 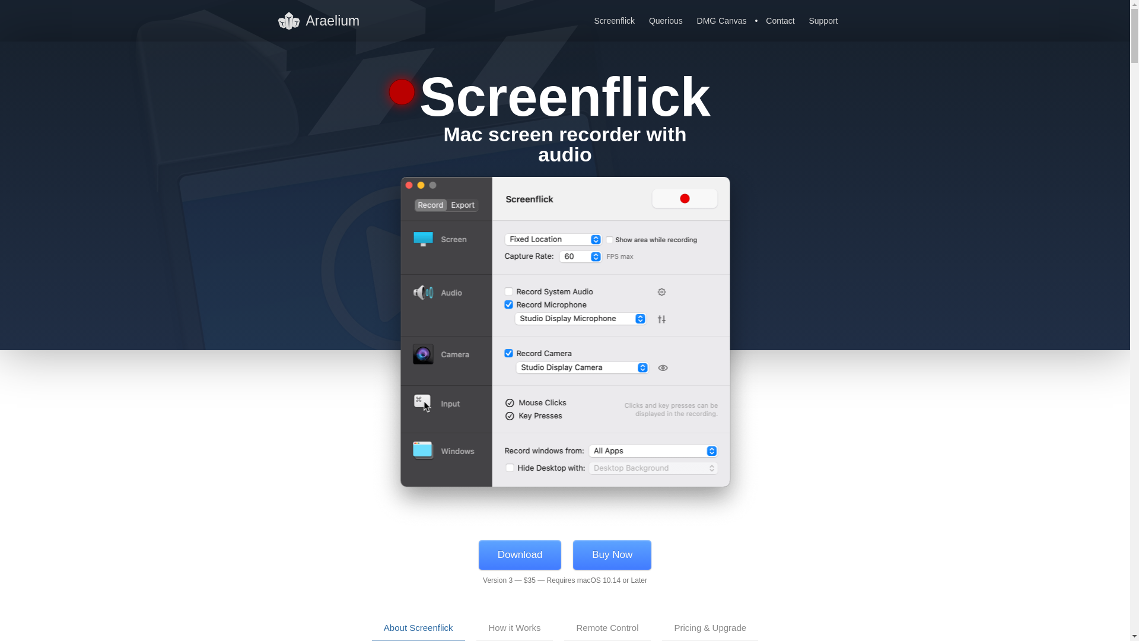 I want to click on DMG Canvas, so click(x=722, y=21).